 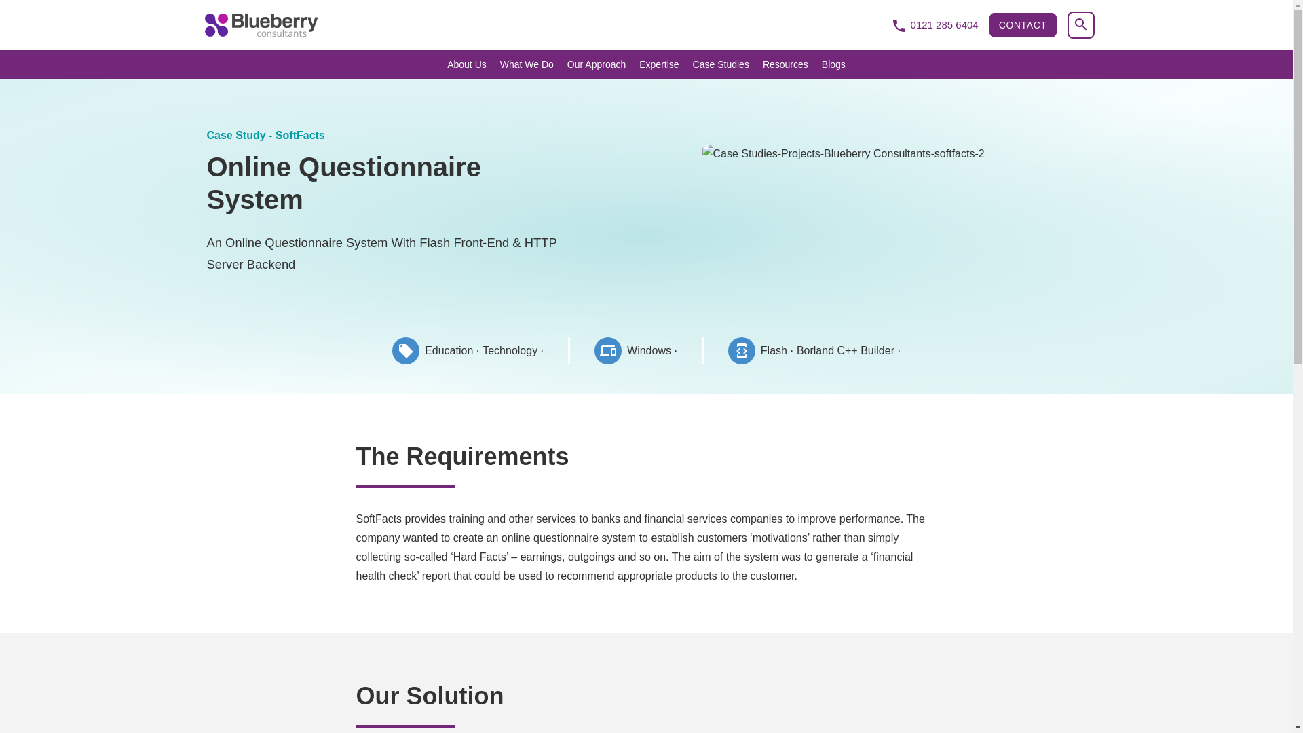 I want to click on 0121 285 6404, so click(x=934, y=24).